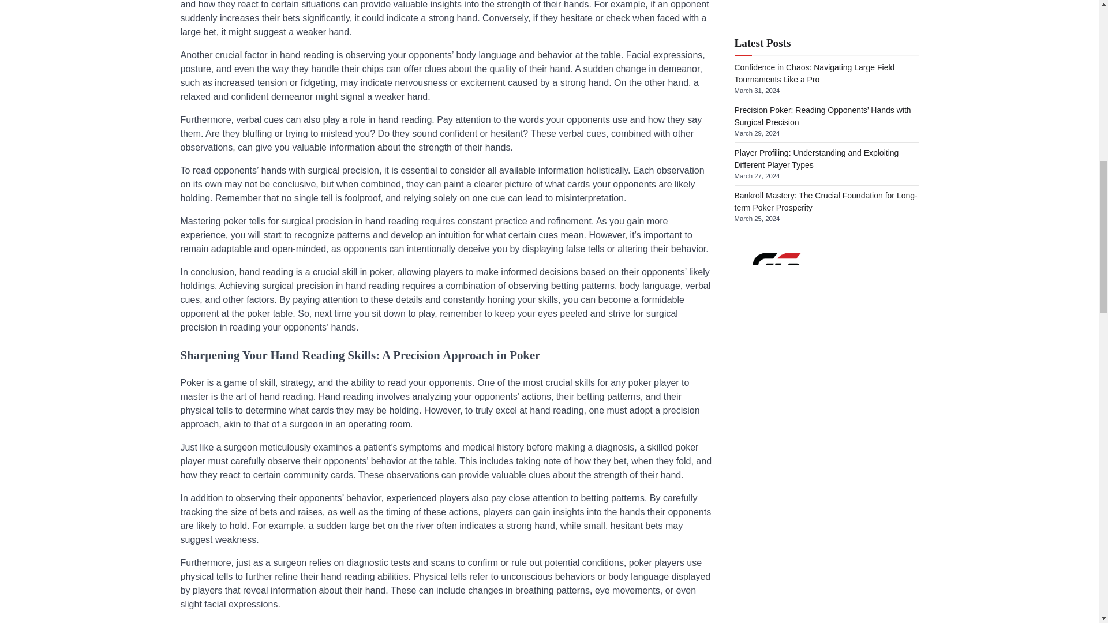  I want to click on Beginner Strategy, so click(766, 380).